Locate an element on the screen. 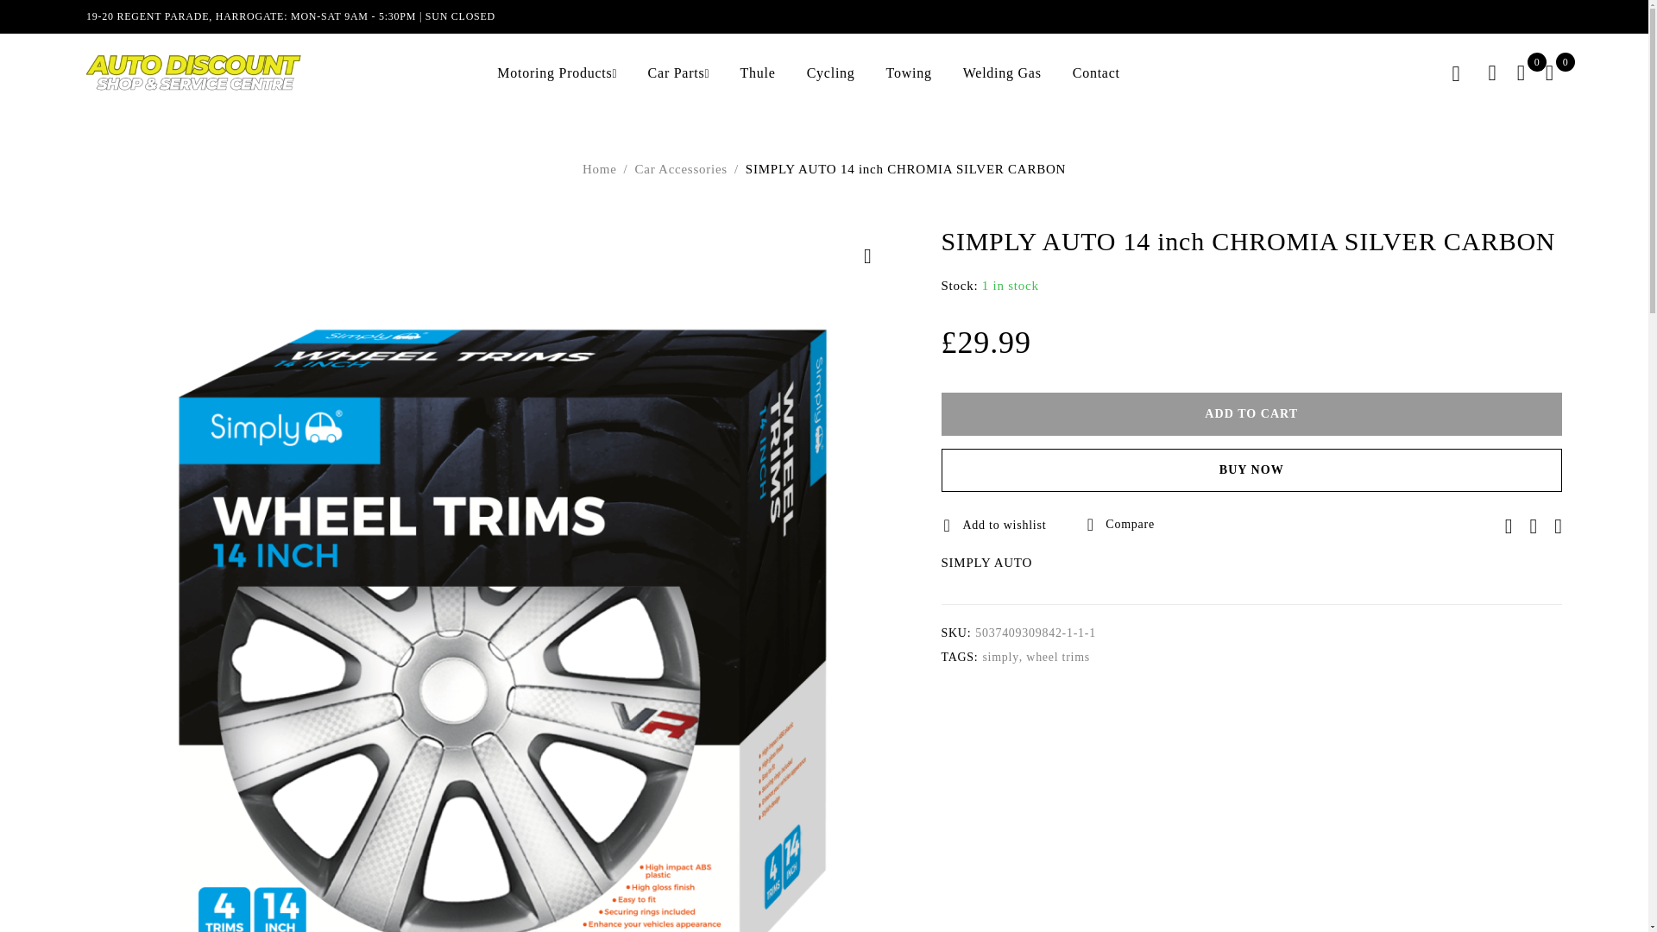  Car Parts is located at coordinates (677, 72).